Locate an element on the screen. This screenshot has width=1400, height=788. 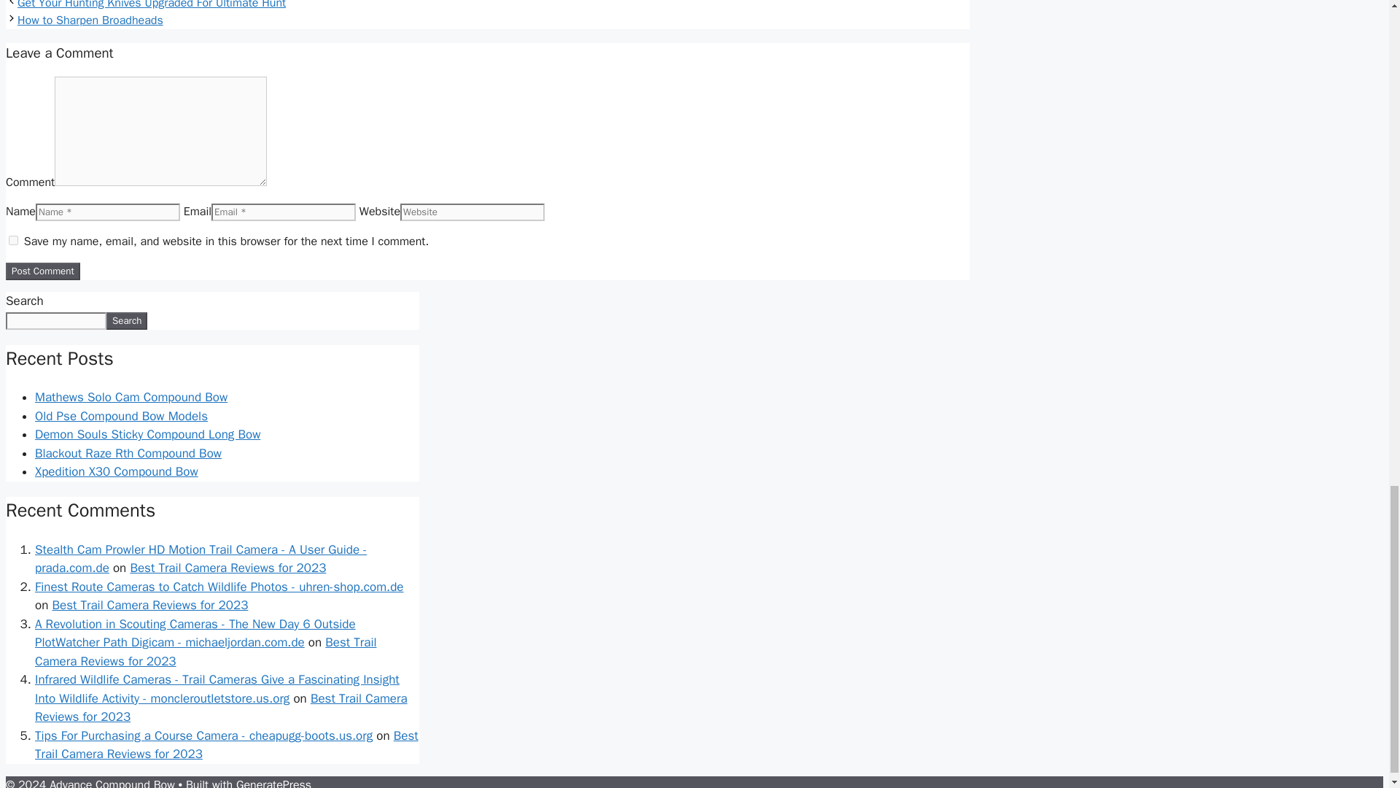
Post Comment is located at coordinates (42, 271).